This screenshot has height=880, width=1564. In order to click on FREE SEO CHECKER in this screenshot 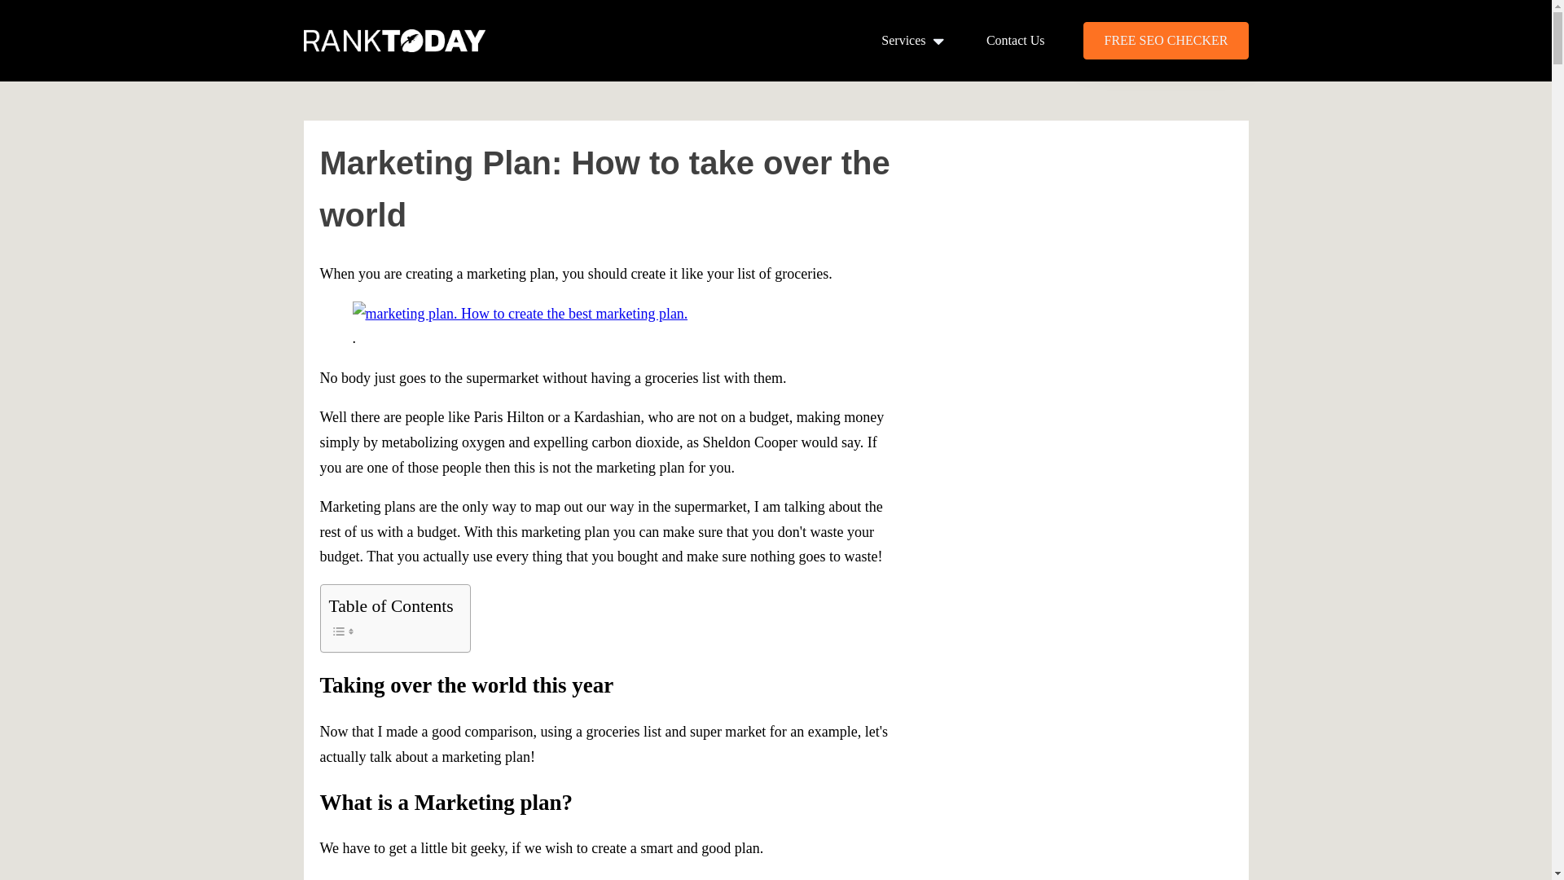, I will do `click(1166, 41)`.